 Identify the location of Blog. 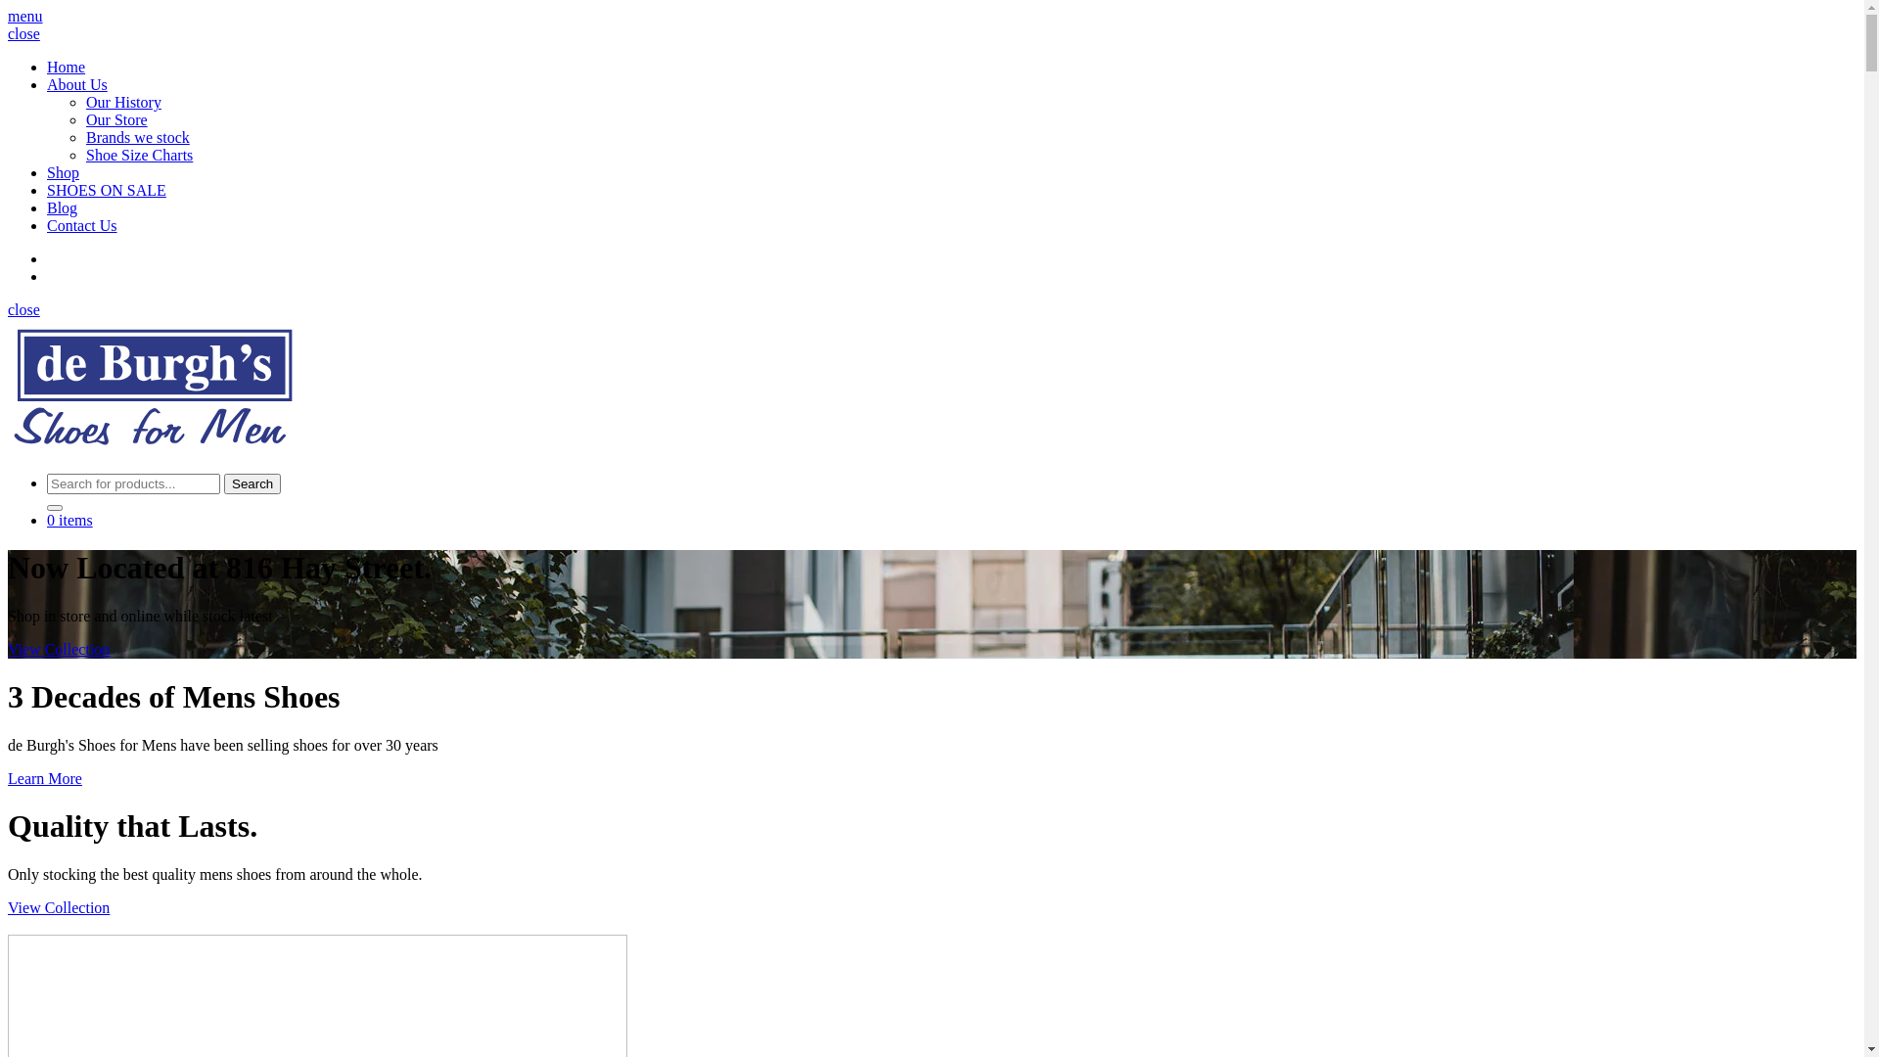
(63, 207).